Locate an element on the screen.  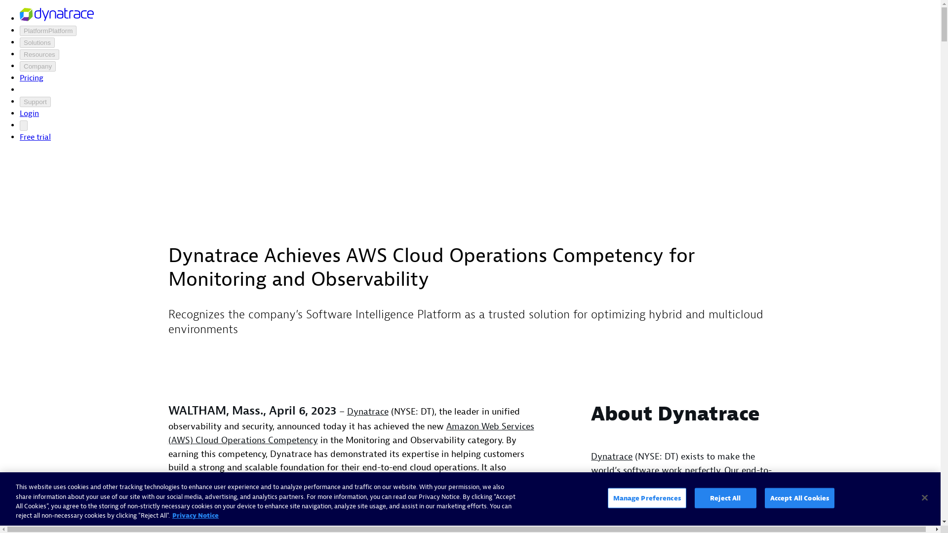
AWS Competency designations is located at coordinates (382, 523).